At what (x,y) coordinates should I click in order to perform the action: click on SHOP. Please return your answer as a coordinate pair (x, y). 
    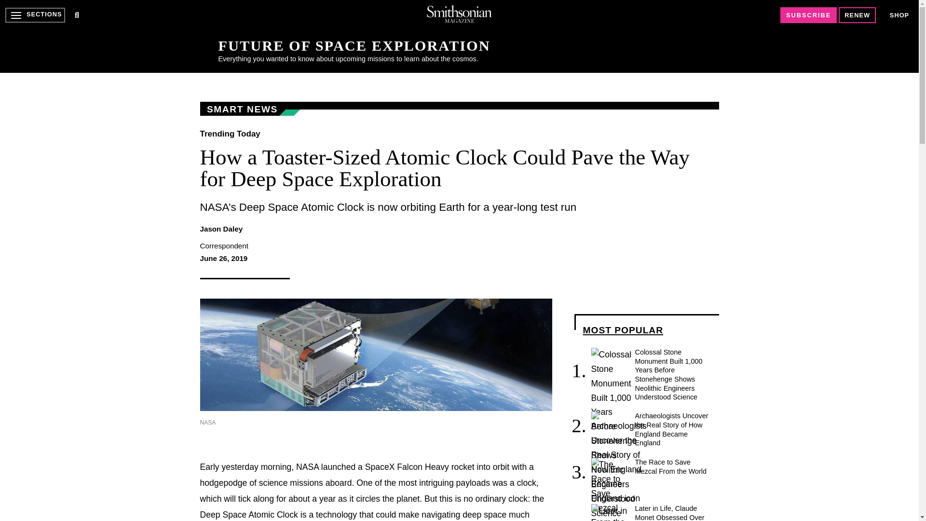
    Looking at the image, I should click on (899, 15).